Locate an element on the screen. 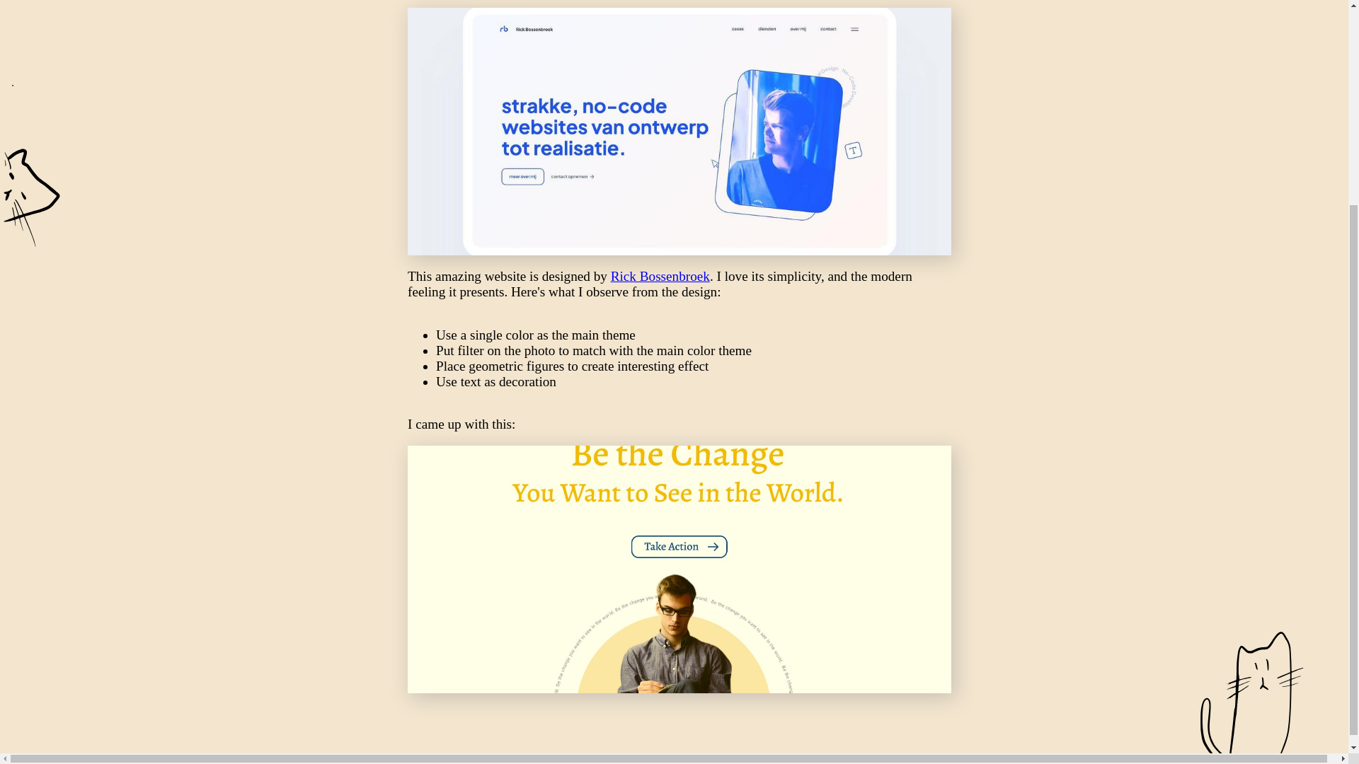 Image resolution: width=1359 pixels, height=764 pixels. Rick Bossenbroek is located at coordinates (660, 276).